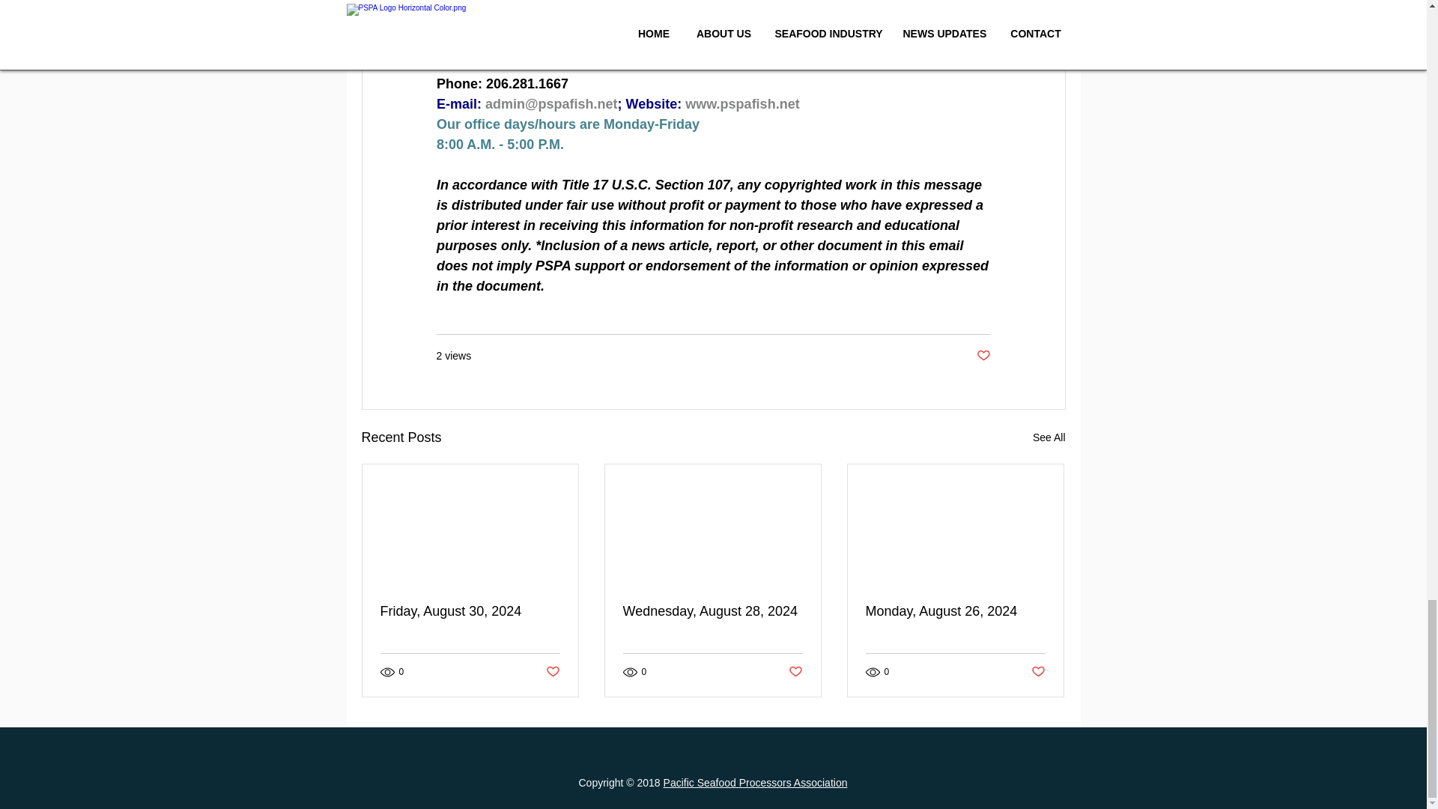  What do you see at coordinates (470, 611) in the screenshot?
I see `Friday, August 30, 2024` at bounding box center [470, 611].